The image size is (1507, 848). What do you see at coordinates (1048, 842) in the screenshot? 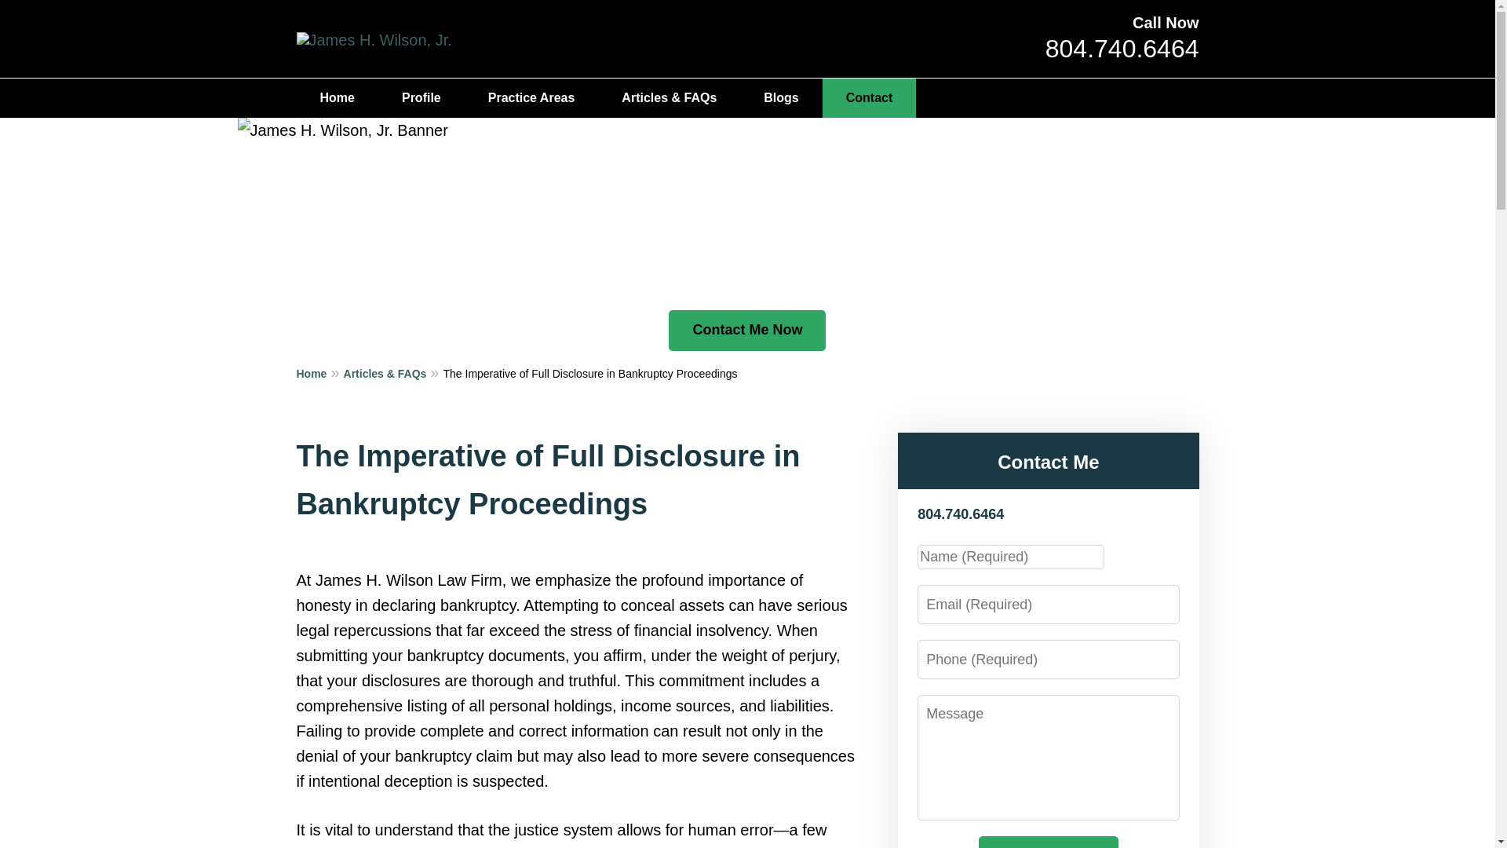
I see `Contact Us Now` at bounding box center [1048, 842].